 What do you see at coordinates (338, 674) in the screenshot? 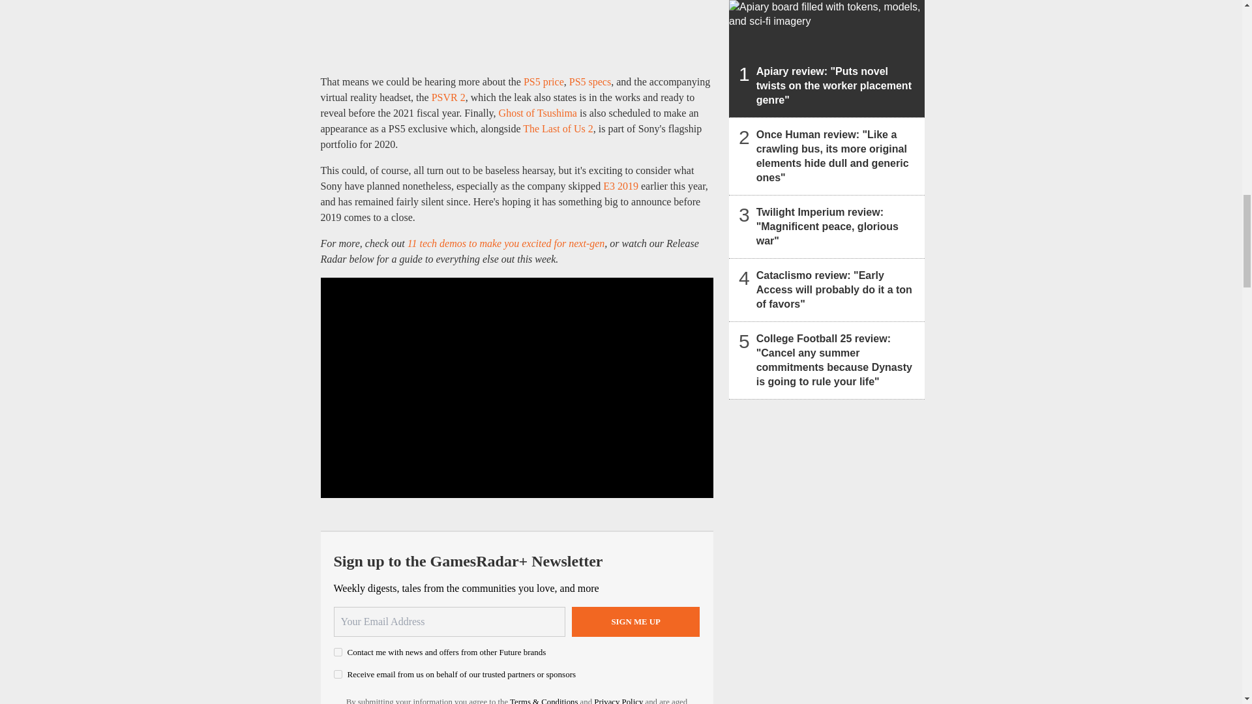
I see `on` at bounding box center [338, 674].